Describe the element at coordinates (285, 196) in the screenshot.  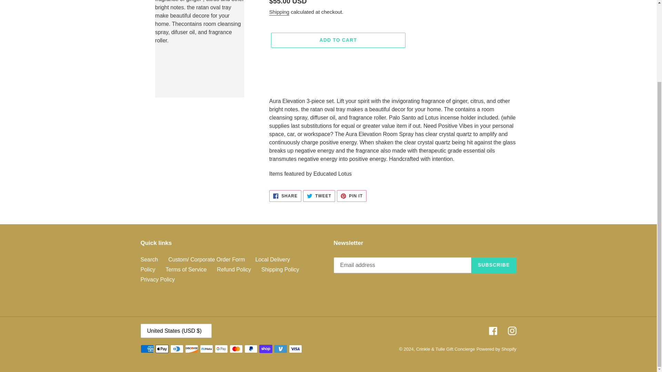
I see `Shipping` at that location.